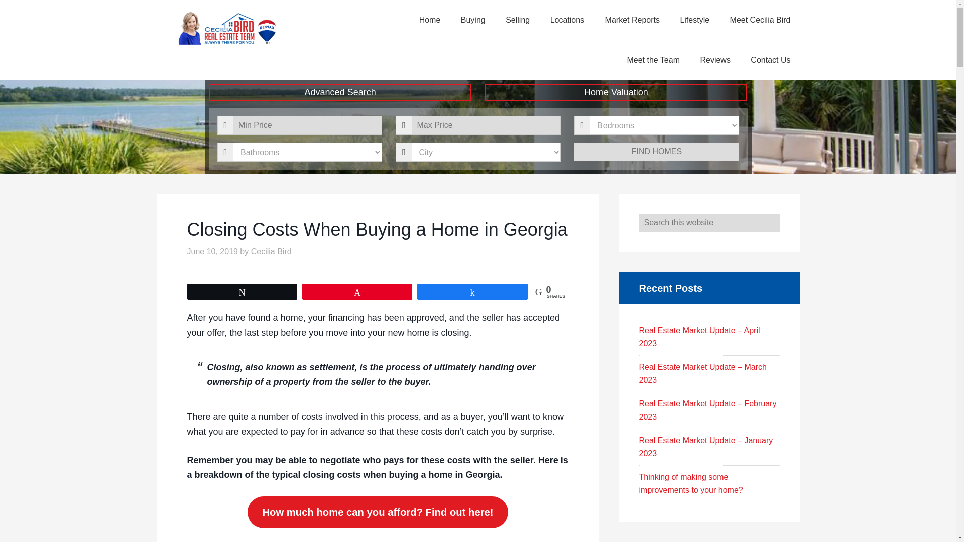 This screenshot has height=542, width=964. Describe the element at coordinates (653, 60) in the screenshot. I see `Meet the Team` at that location.